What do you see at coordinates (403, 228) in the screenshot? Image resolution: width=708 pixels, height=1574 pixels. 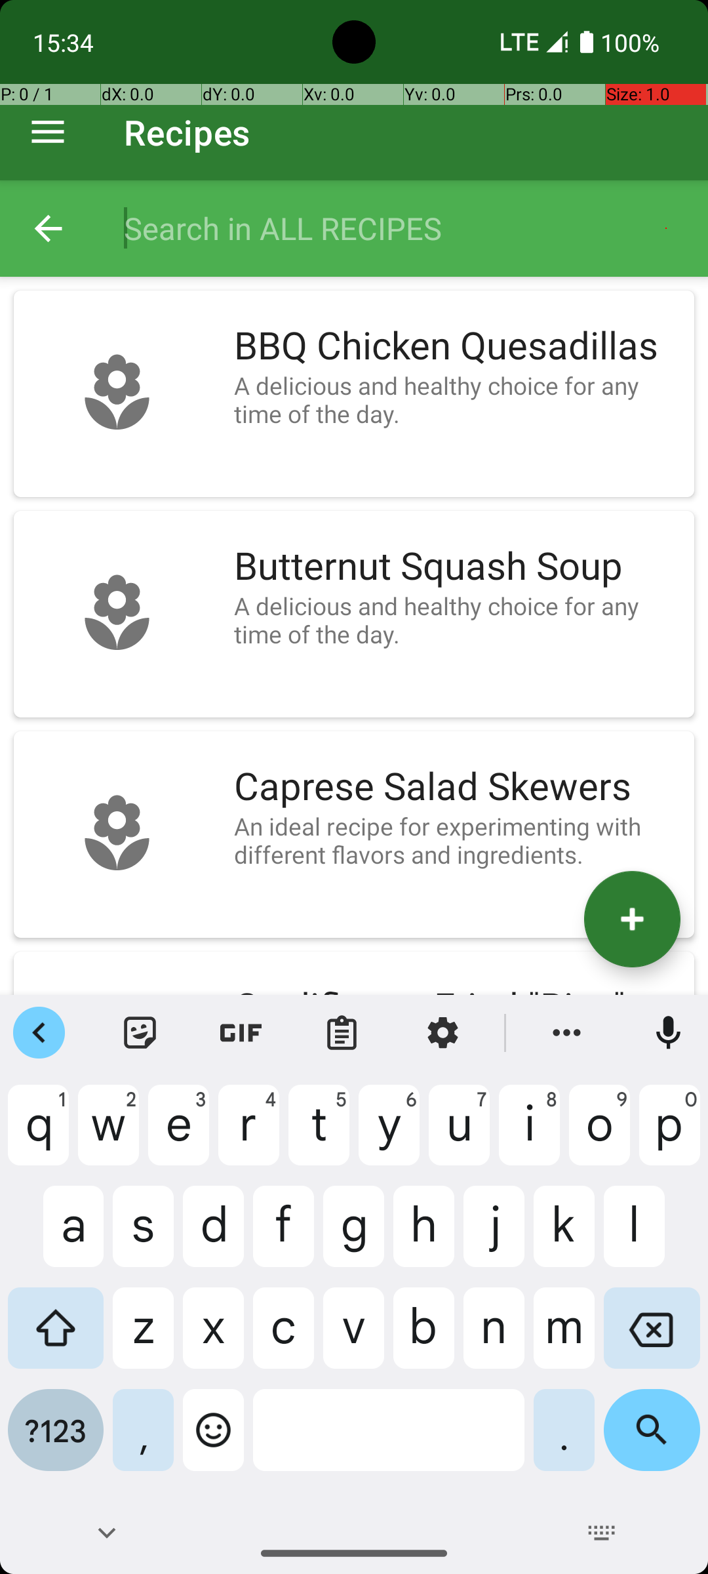 I see `Search in ALL RECIPES` at bounding box center [403, 228].